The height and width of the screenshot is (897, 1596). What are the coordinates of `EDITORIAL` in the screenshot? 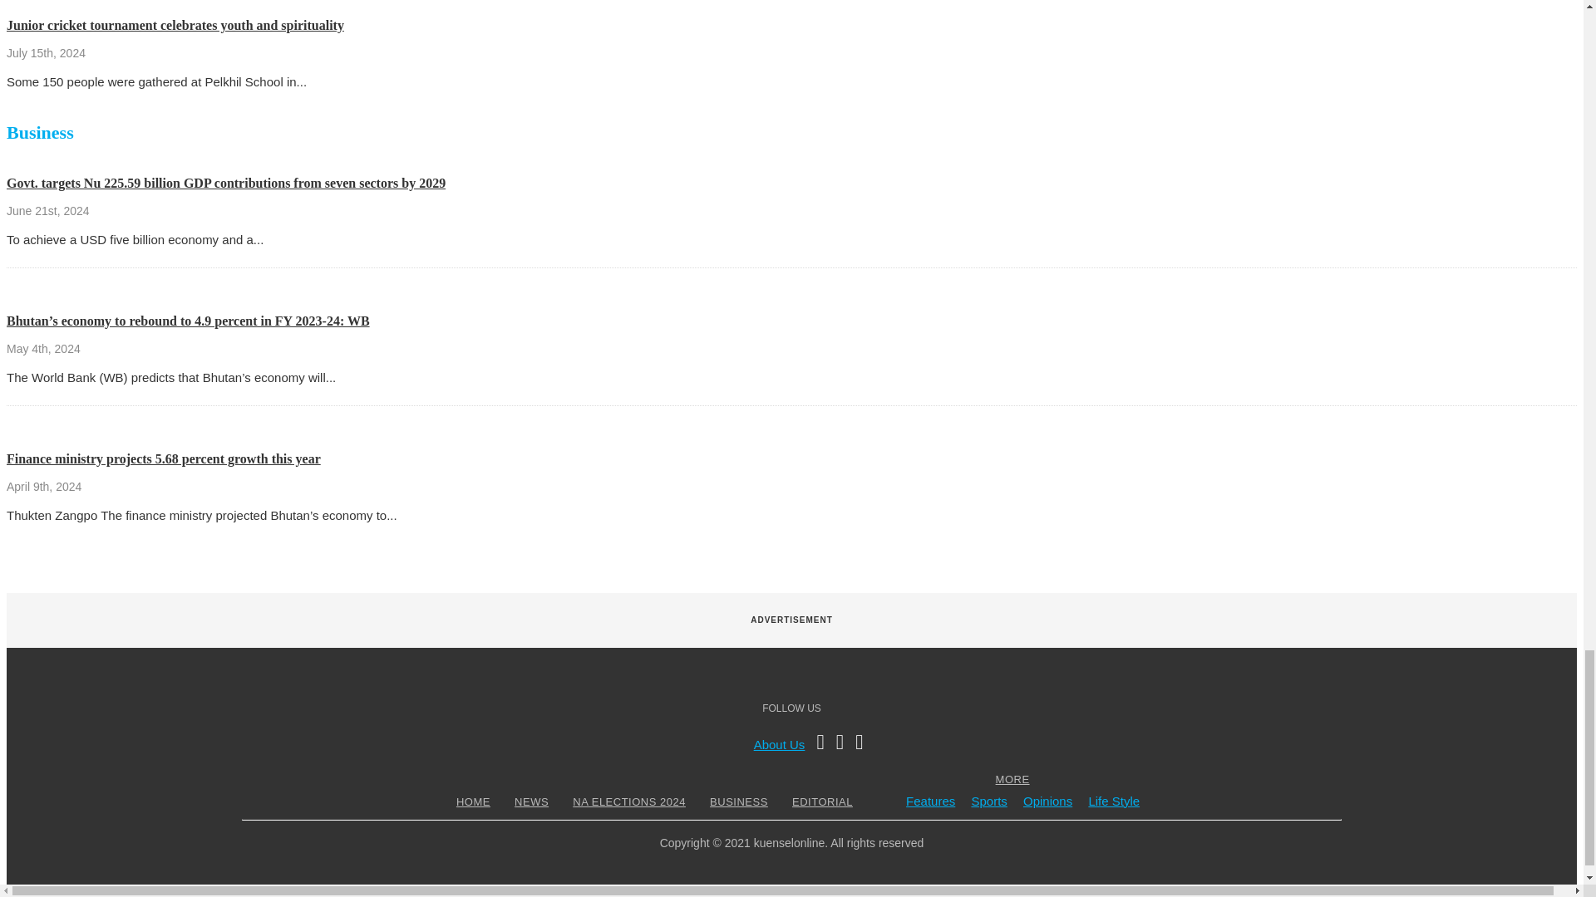 It's located at (823, 801).